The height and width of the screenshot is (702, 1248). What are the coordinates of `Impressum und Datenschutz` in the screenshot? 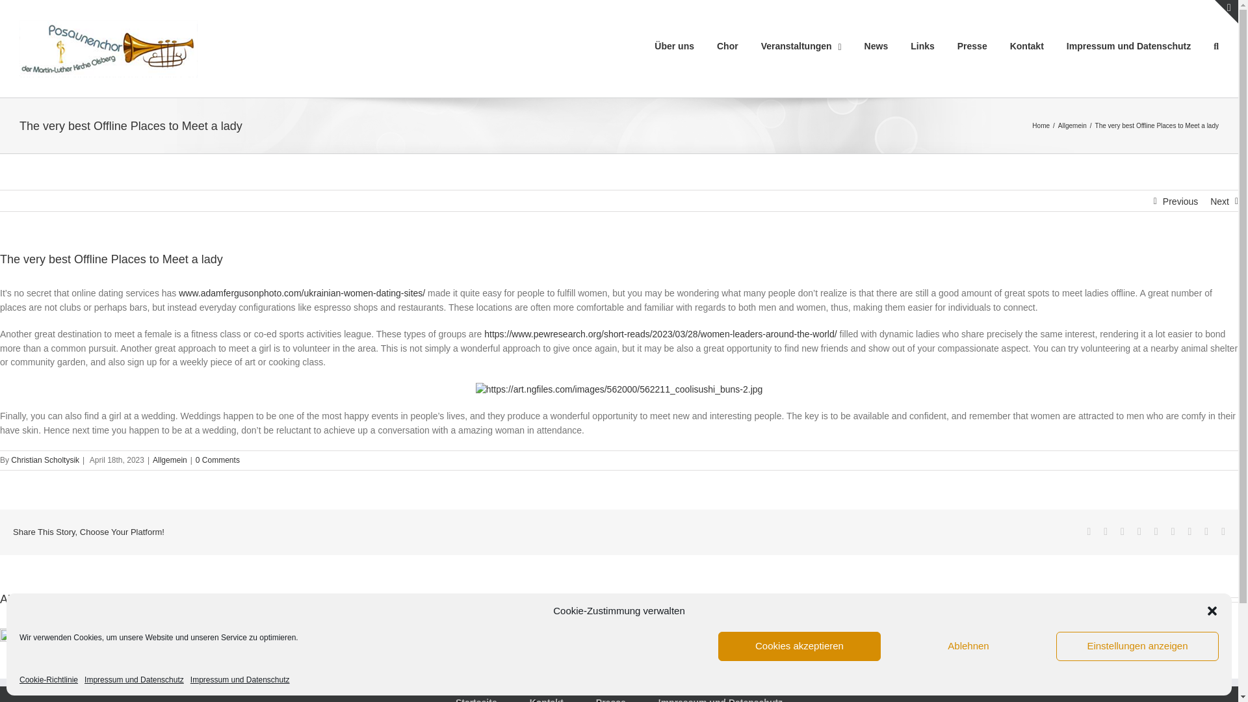 It's located at (240, 680).